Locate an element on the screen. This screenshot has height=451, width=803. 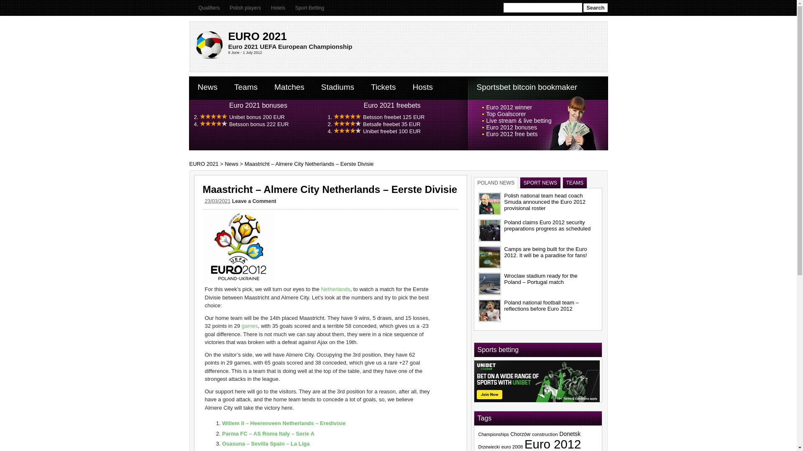
Euro 2012 bonuses is located at coordinates (511, 127).